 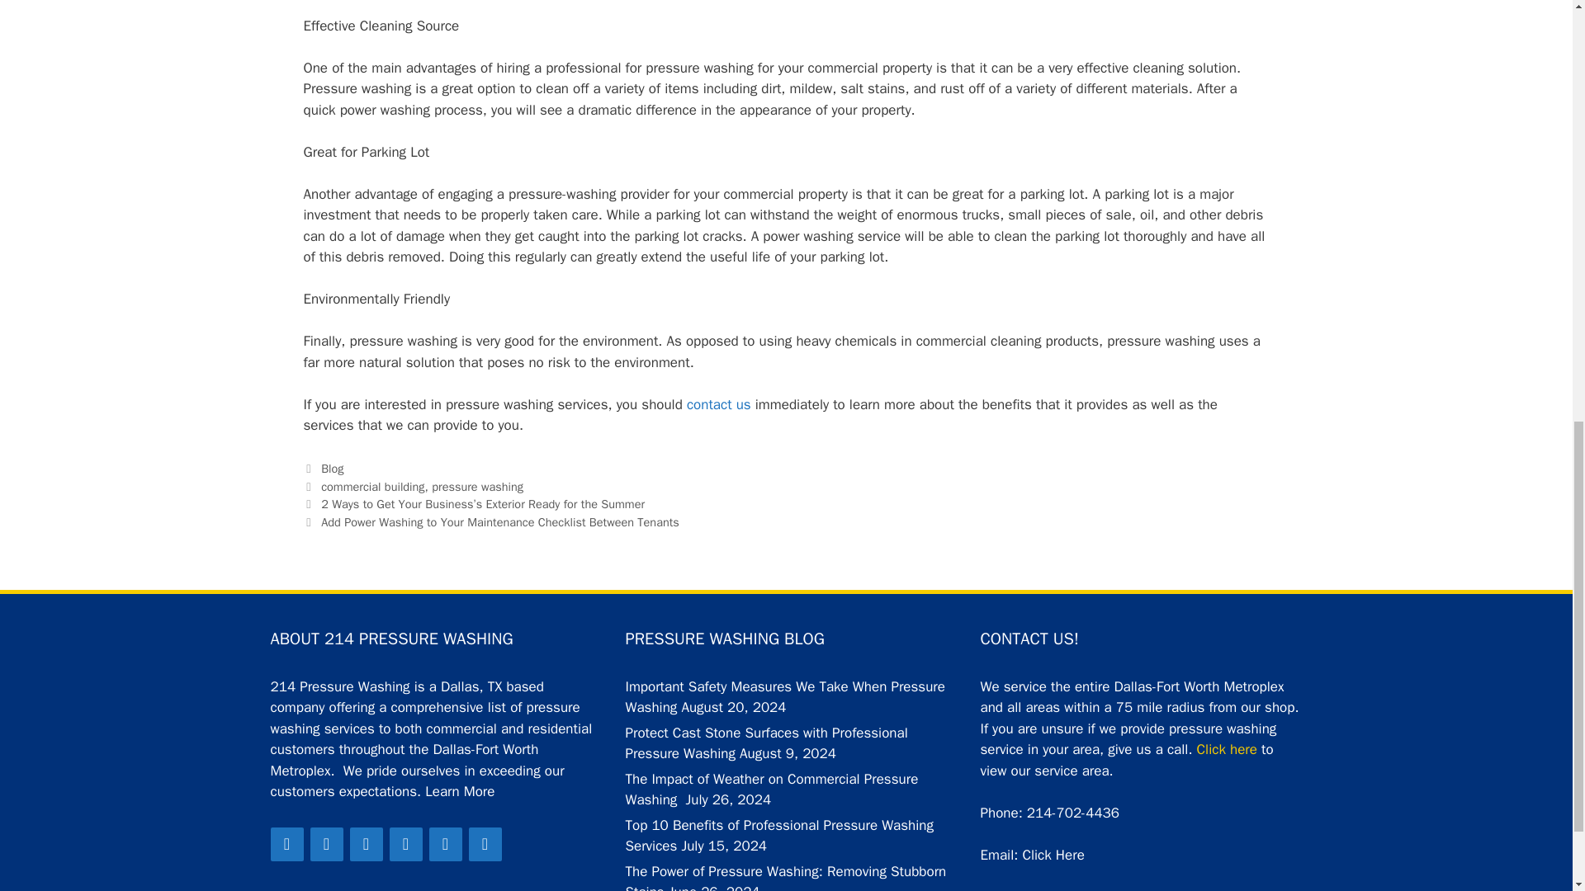 I want to click on contact us, so click(x=718, y=404).